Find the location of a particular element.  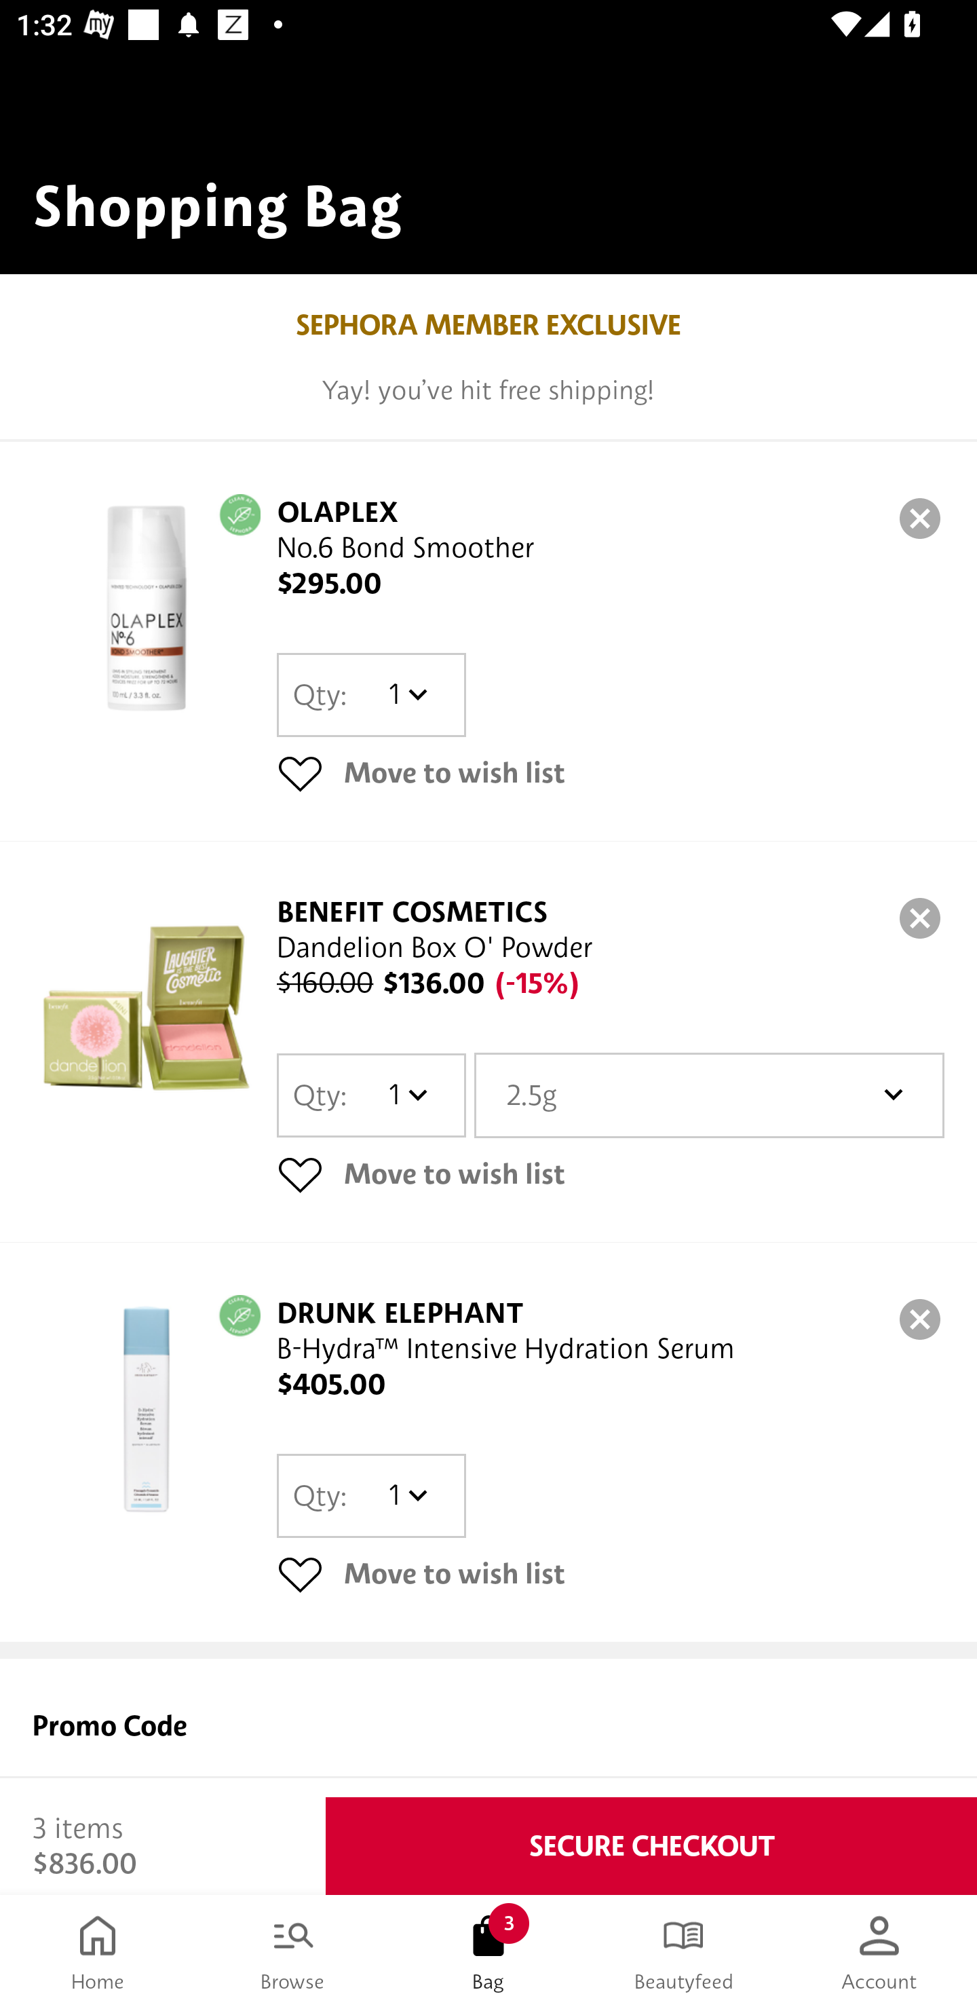

SECURE CHECKOUT is located at coordinates (651, 1846).